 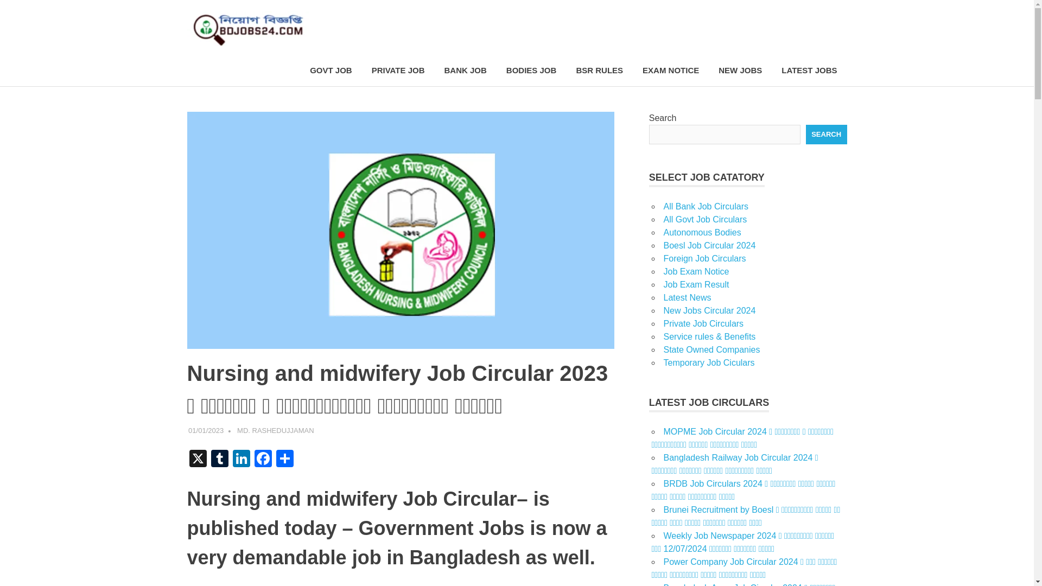 What do you see at coordinates (276, 431) in the screenshot?
I see `View all posts by Md. rashedujjaman` at bounding box center [276, 431].